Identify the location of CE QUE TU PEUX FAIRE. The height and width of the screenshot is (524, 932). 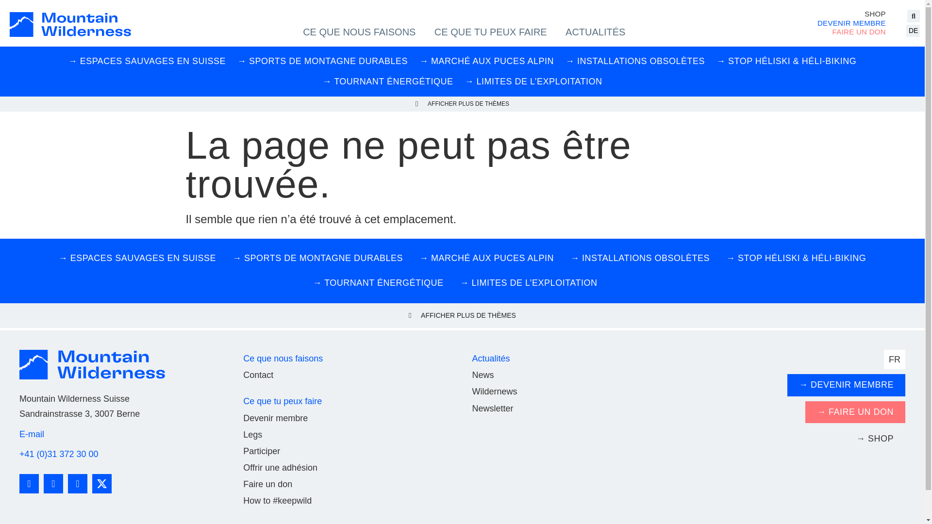
(491, 32).